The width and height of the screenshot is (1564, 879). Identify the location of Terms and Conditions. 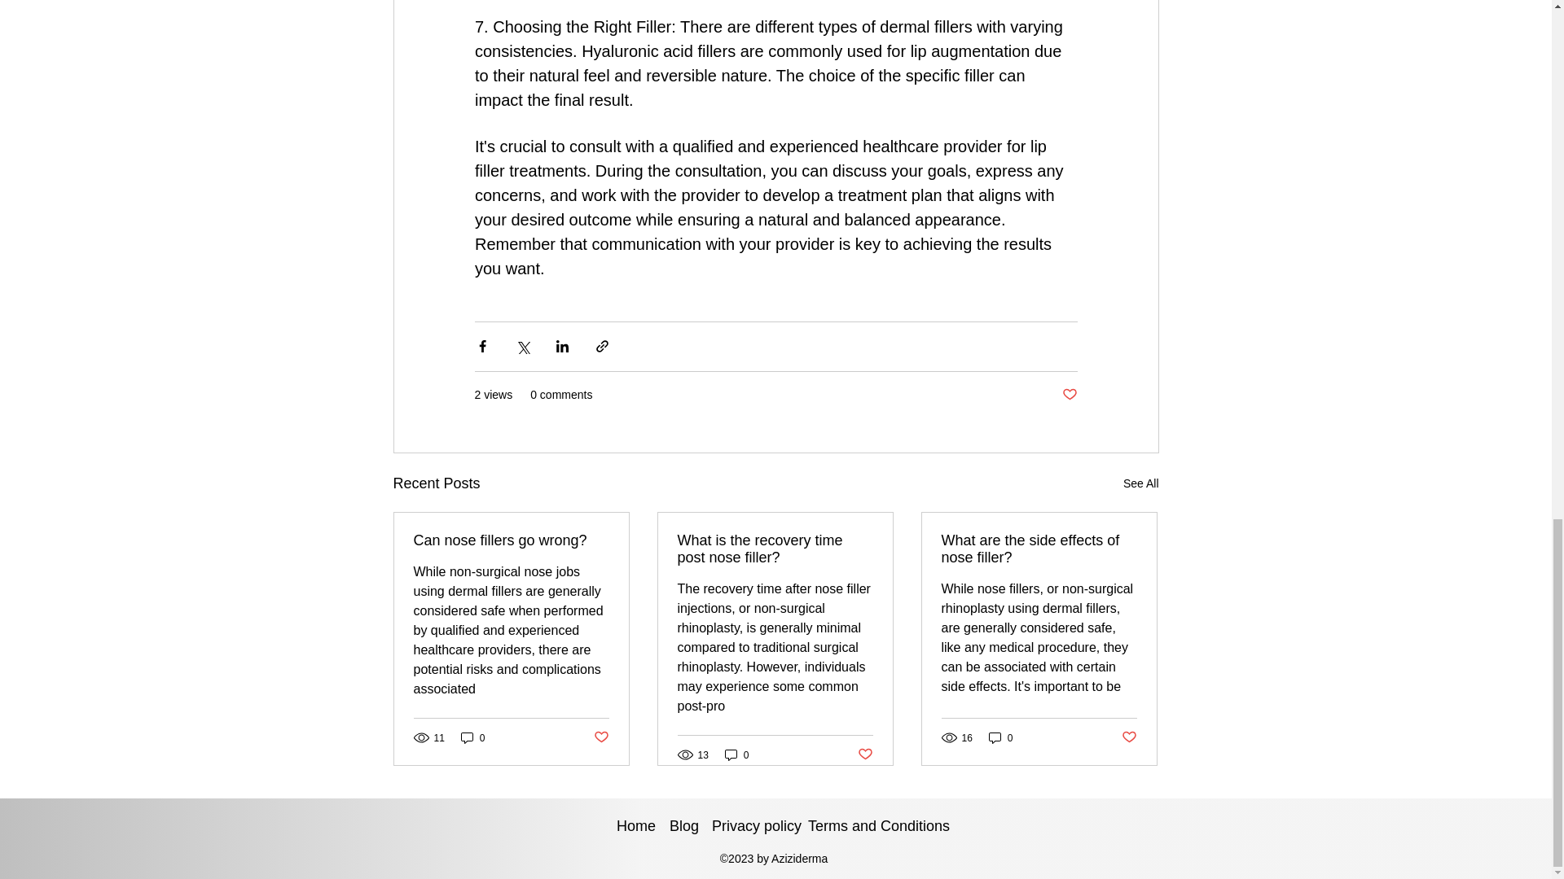
(872, 827).